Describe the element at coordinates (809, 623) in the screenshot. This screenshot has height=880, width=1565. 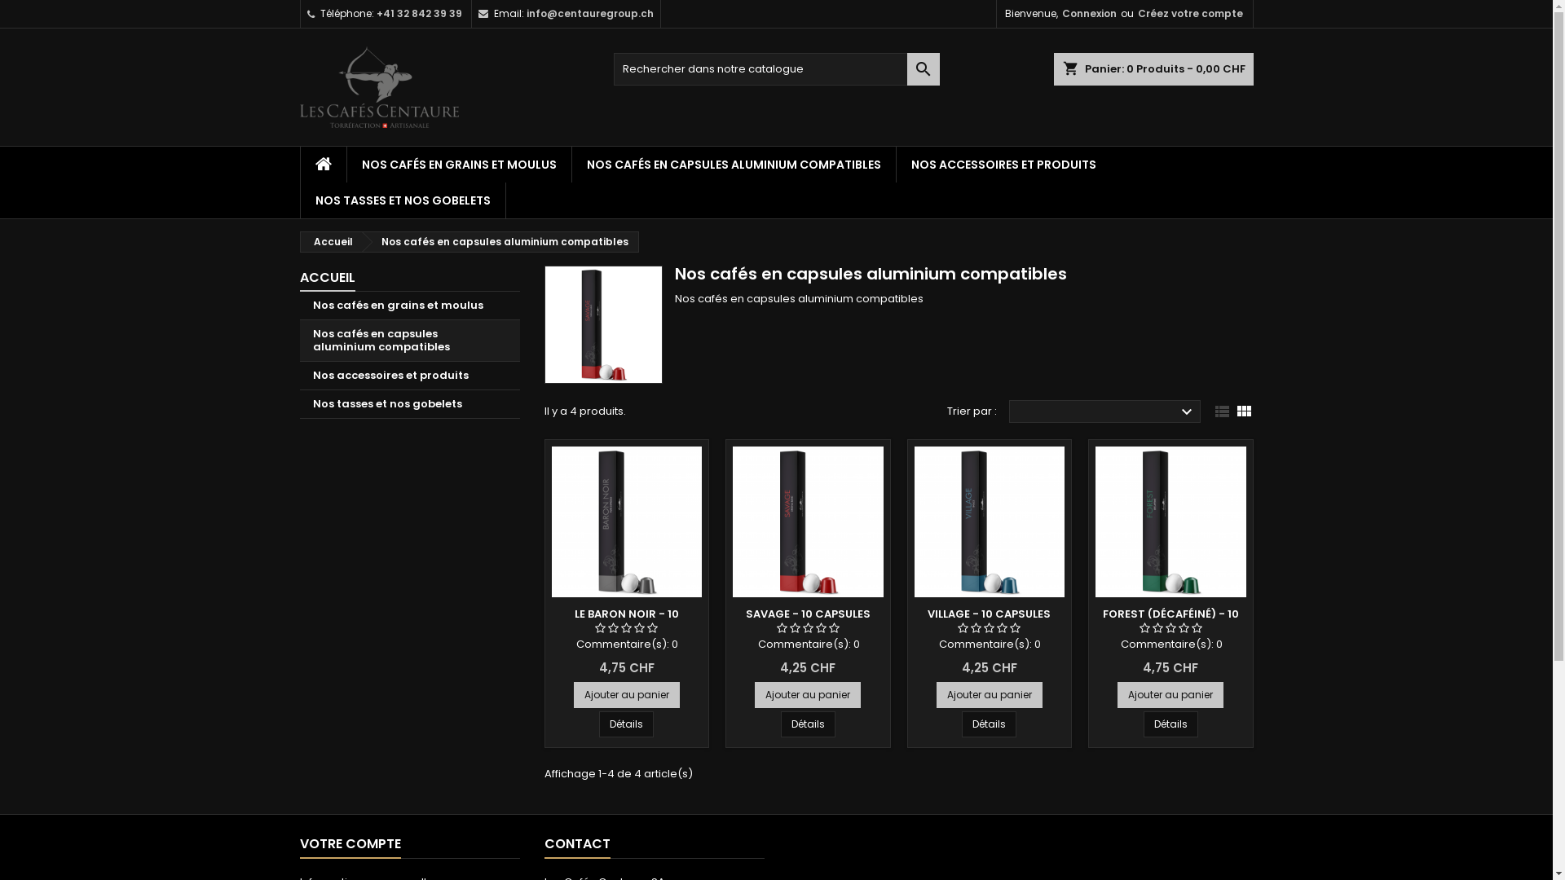
I see `SAVAGE - 10 CAPSULES ALUMINIUM` at that location.